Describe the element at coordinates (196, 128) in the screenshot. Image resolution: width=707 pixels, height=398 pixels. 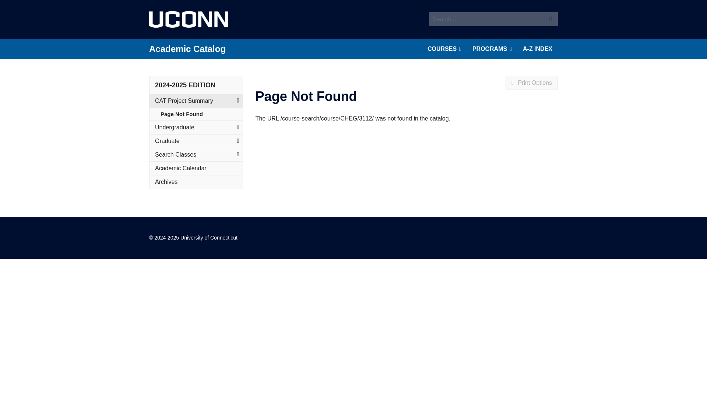
I see `Undergraduate` at that location.